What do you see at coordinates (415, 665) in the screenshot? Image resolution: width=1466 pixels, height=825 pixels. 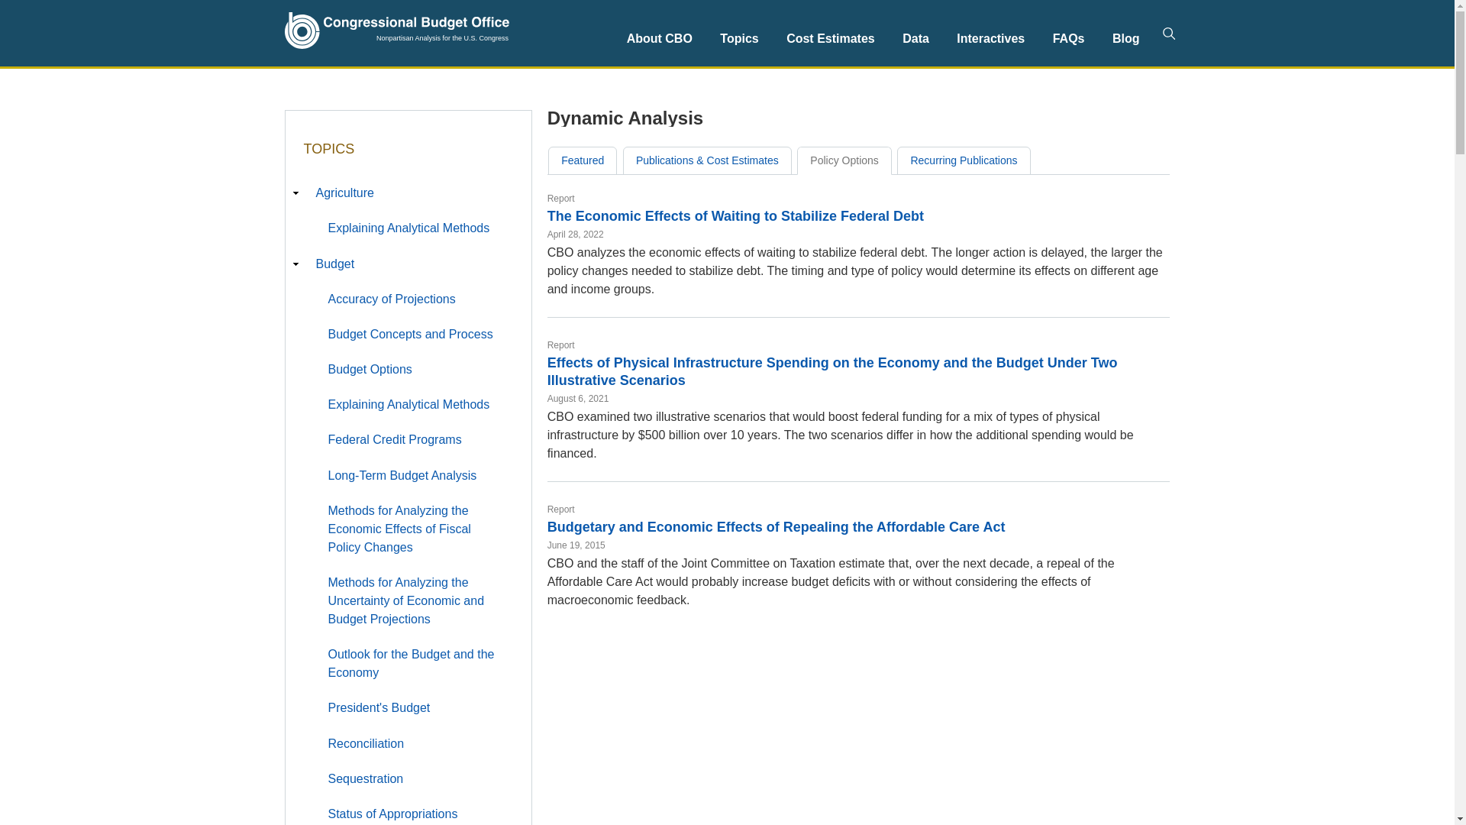 I see `Outlook for the Budget and the Economy` at bounding box center [415, 665].